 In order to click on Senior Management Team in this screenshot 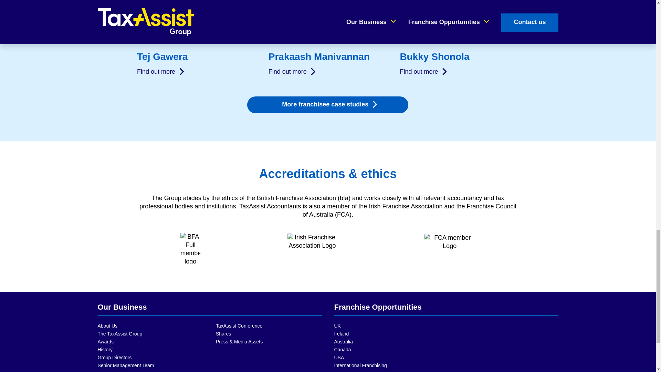, I will do `click(151, 365)`.